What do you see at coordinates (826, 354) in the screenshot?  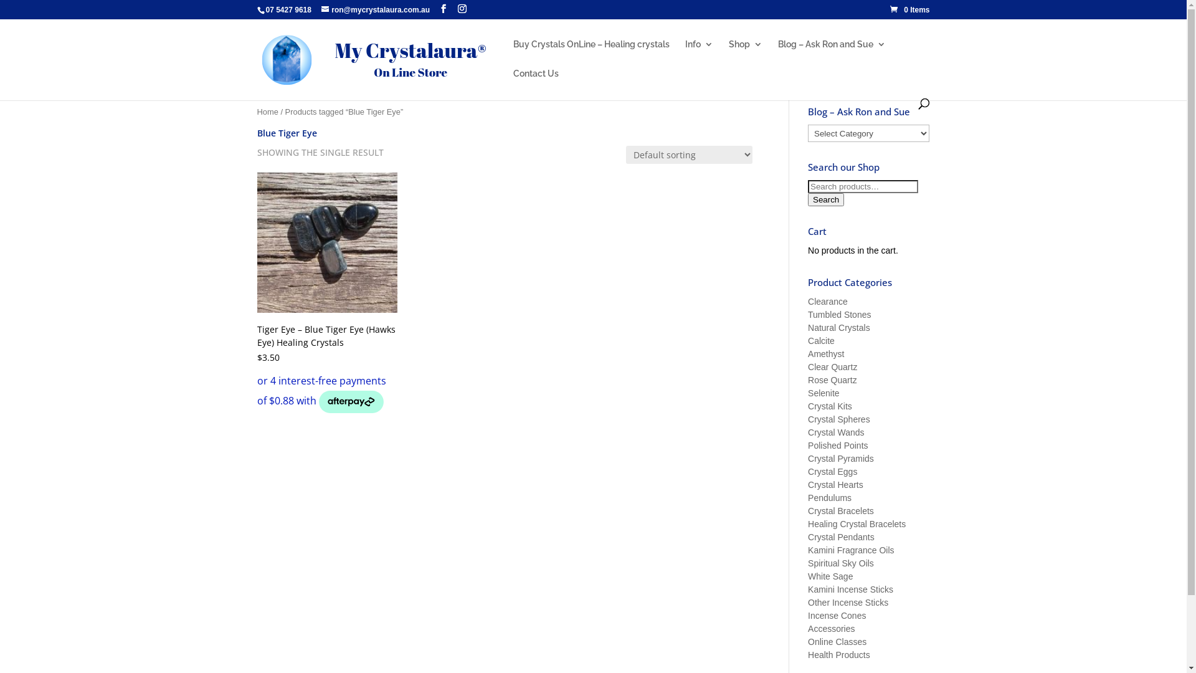 I see `Amethyst` at bounding box center [826, 354].